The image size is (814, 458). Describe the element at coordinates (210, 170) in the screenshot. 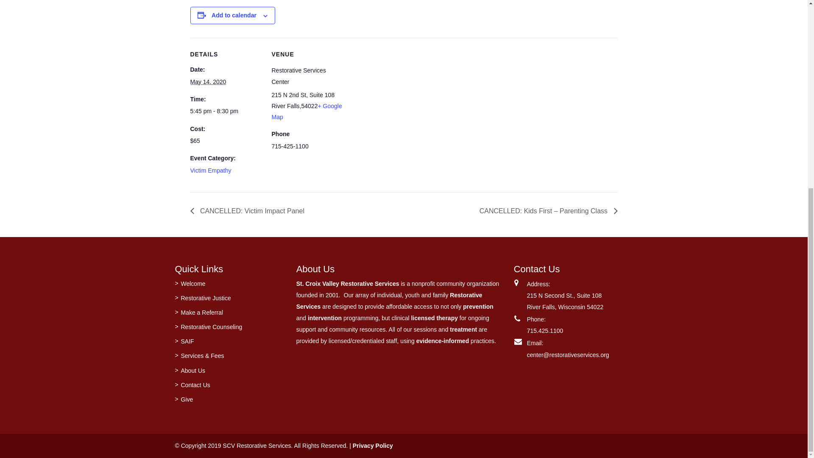

I see `Victim Empathy` at that location.